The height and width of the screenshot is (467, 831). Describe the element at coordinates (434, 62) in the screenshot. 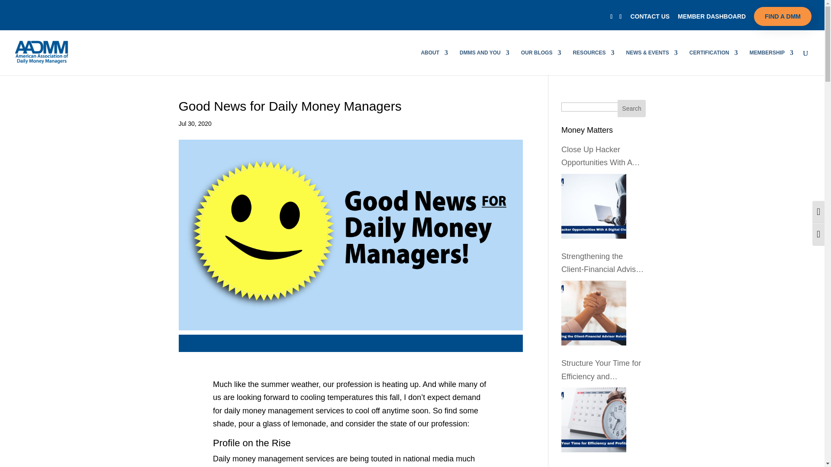

I see `ABOUT` at that location.